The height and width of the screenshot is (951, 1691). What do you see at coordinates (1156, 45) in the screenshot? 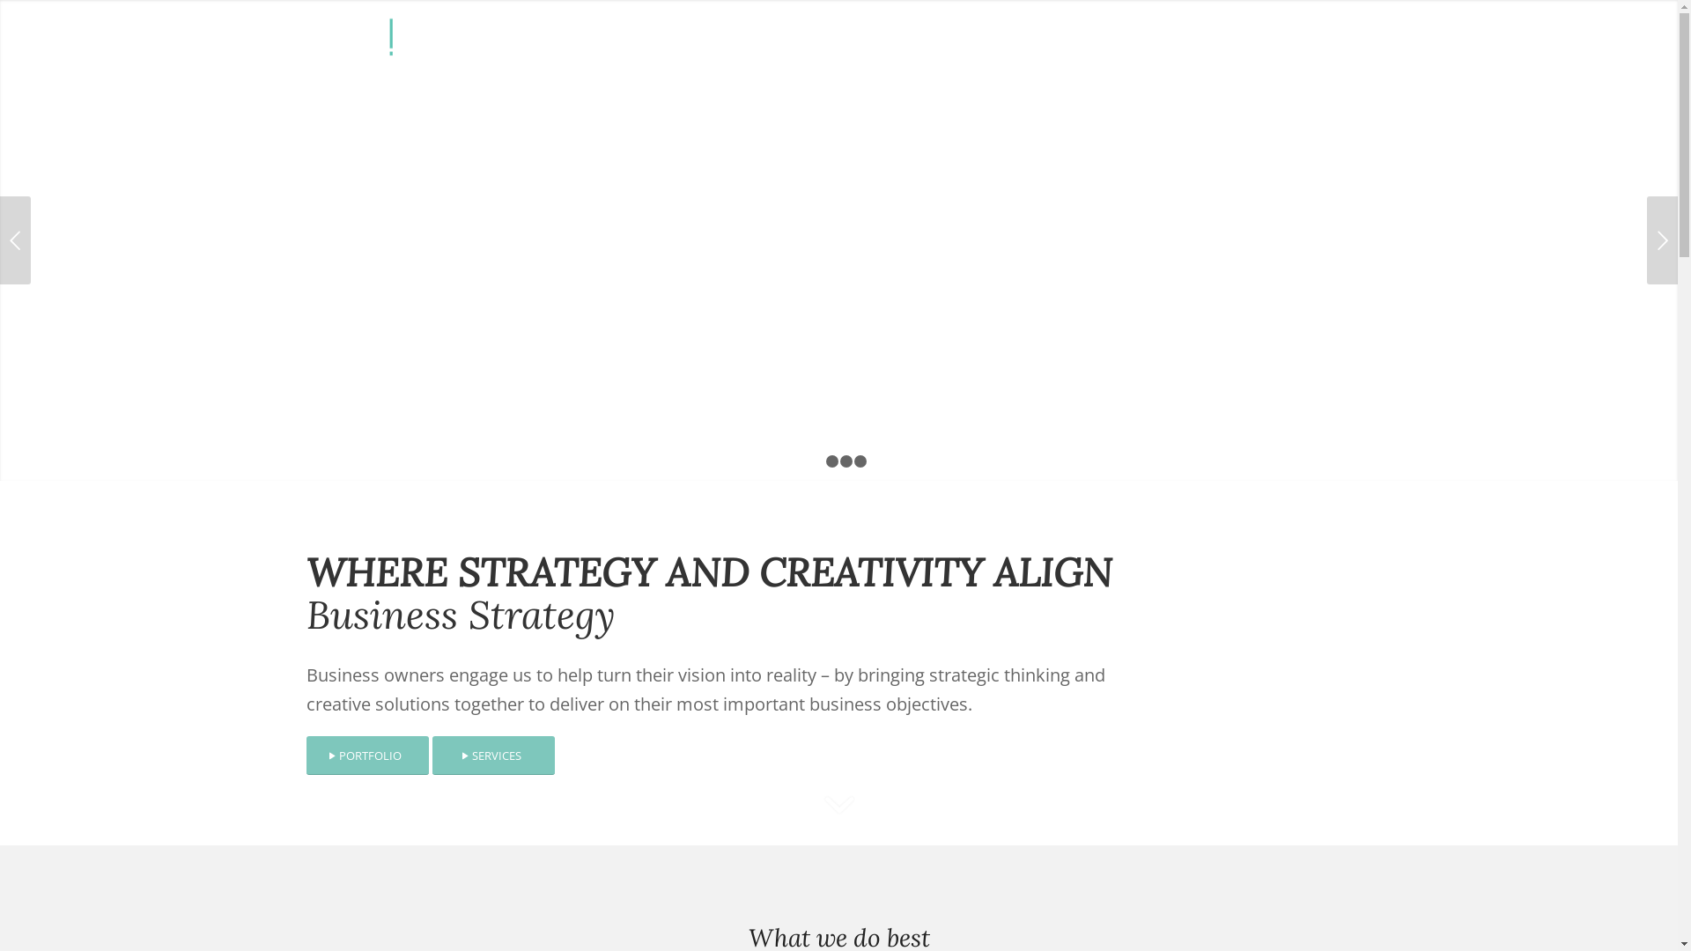
I see `About` at bounding box center [1156, 45].